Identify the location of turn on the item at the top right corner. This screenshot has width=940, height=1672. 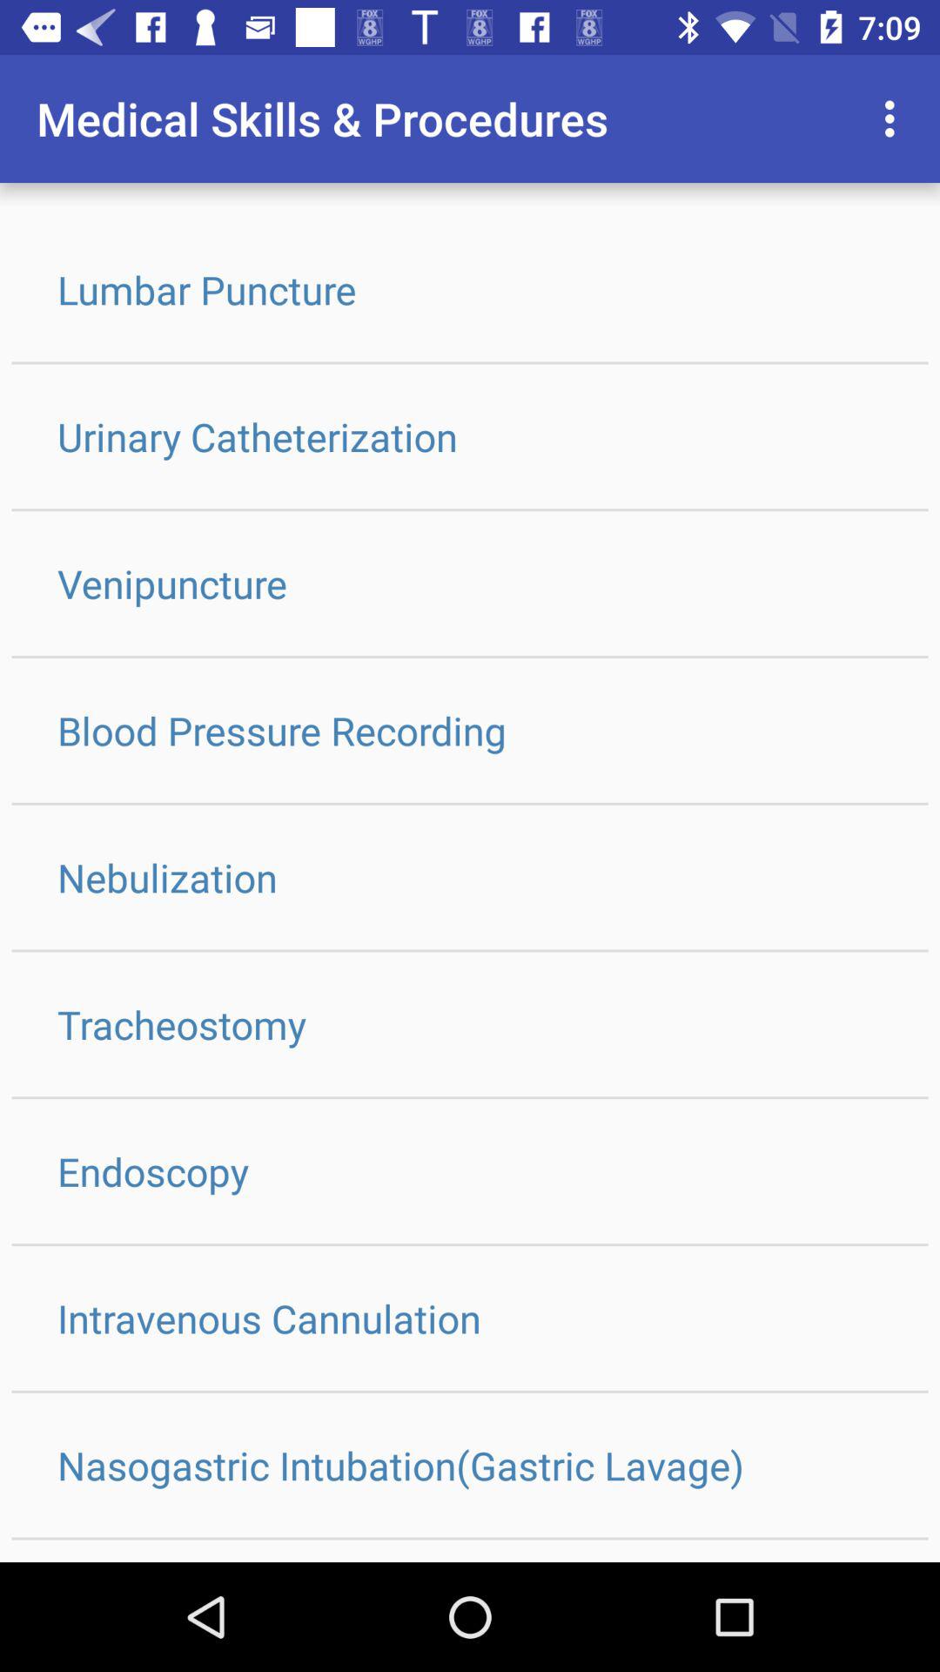
(895, 118).